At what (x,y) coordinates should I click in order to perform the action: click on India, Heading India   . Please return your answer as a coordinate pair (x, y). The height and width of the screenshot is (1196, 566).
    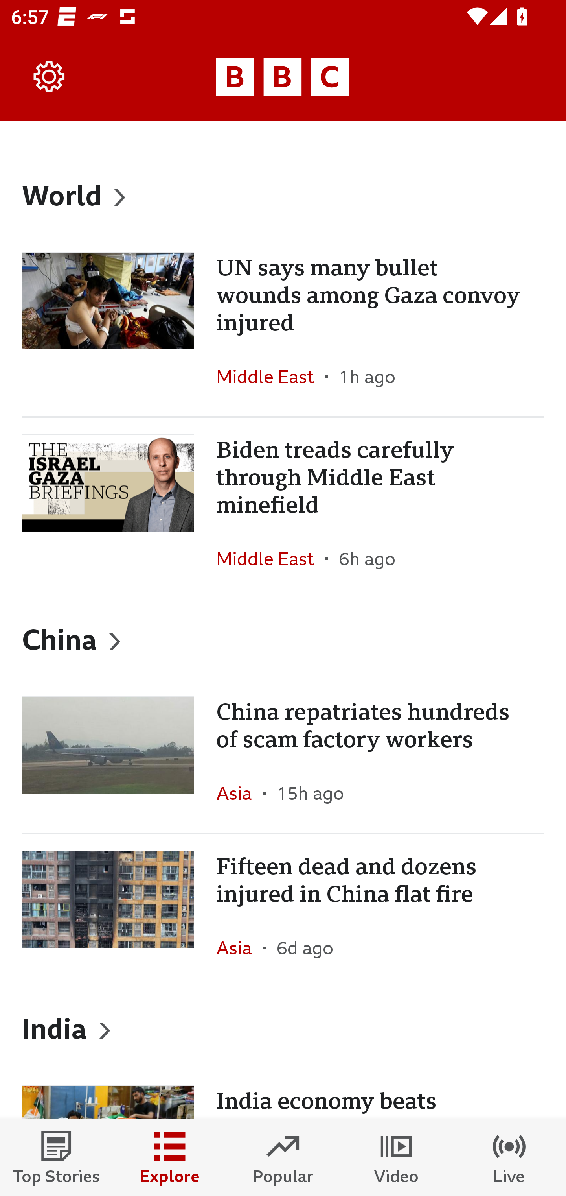
    Looking at the image, I should click on (283, 1028).